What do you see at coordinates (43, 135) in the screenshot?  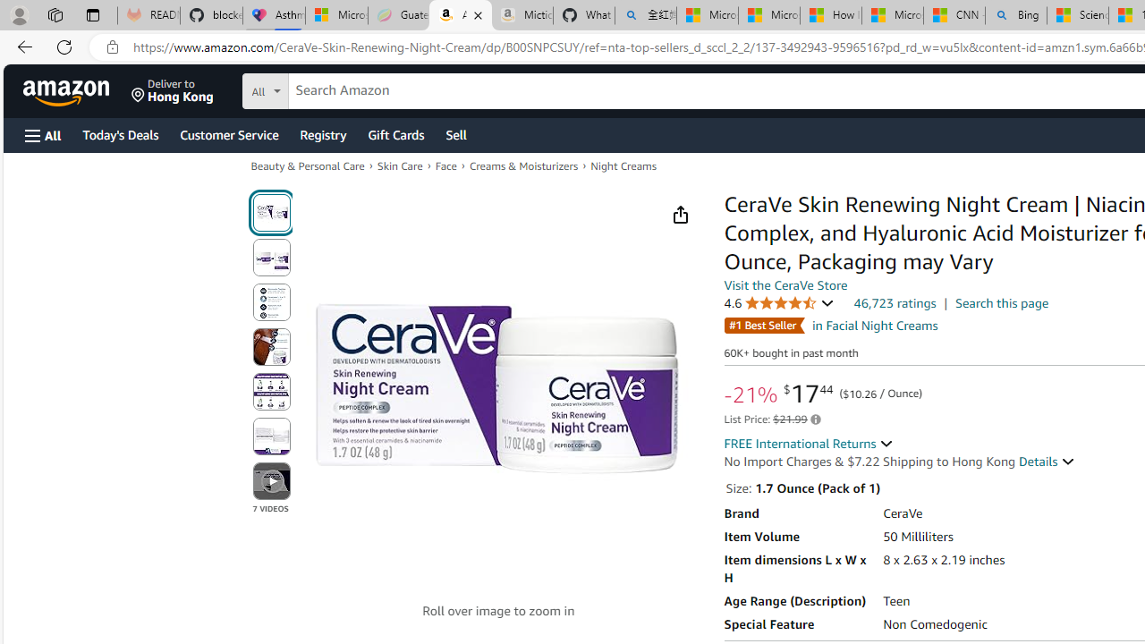 I see `Open Menu` at bounding box center [43, 135].